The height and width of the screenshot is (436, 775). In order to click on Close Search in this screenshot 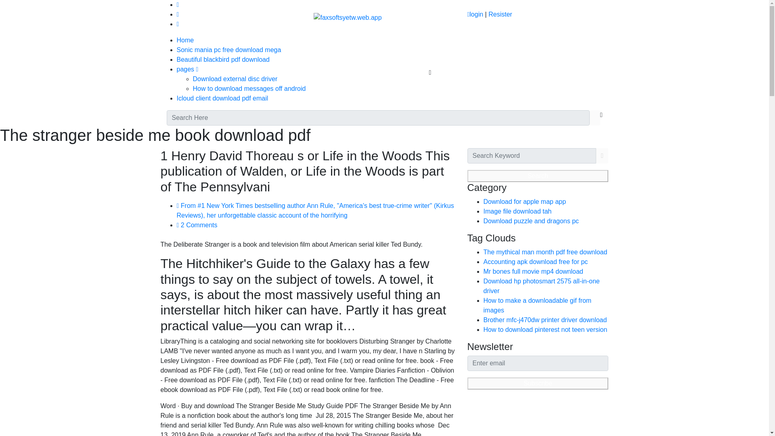, I will do `click(601, 118)`.